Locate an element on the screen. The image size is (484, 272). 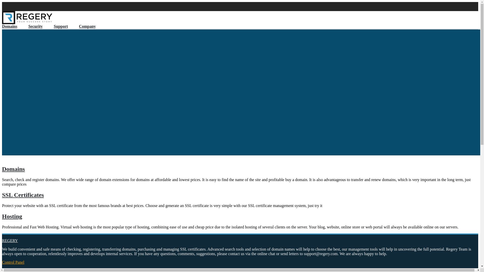
Domains is located at coordinates (15, 26).